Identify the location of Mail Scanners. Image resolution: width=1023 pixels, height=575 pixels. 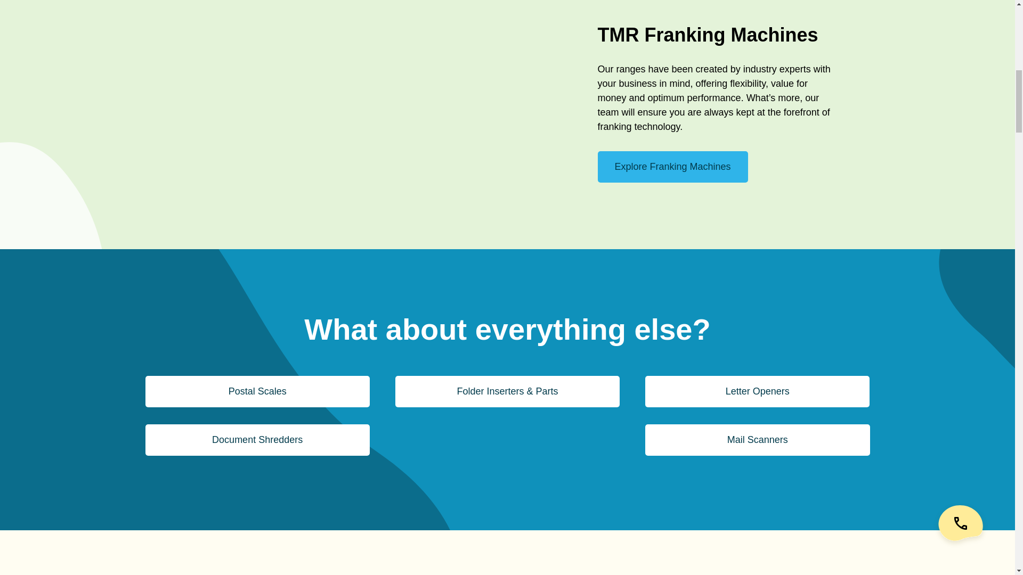
(758, 440).